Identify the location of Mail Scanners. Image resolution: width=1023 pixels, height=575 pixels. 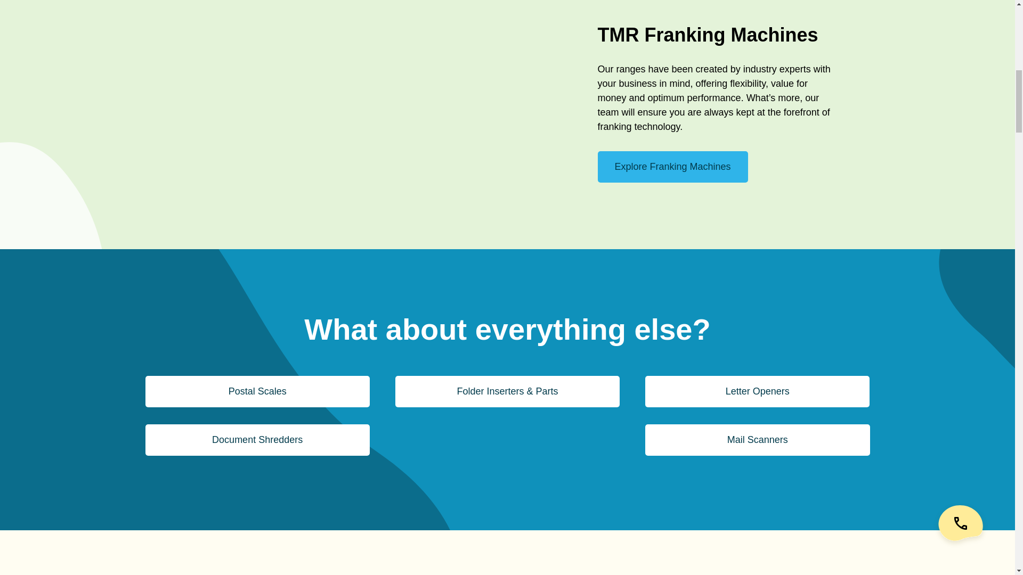
(758, 440).